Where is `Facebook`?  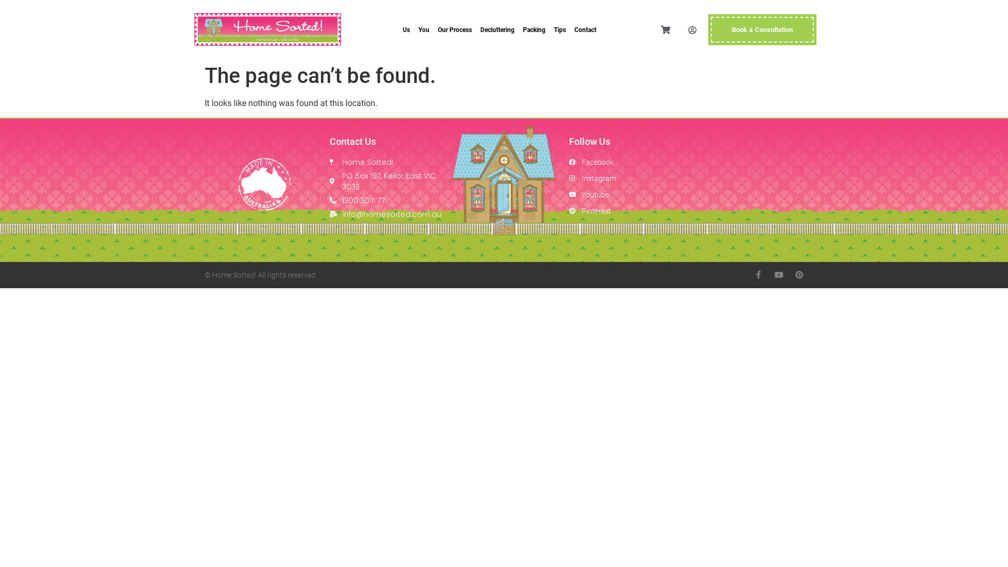 Facebook is located at coordinates (624, 163).